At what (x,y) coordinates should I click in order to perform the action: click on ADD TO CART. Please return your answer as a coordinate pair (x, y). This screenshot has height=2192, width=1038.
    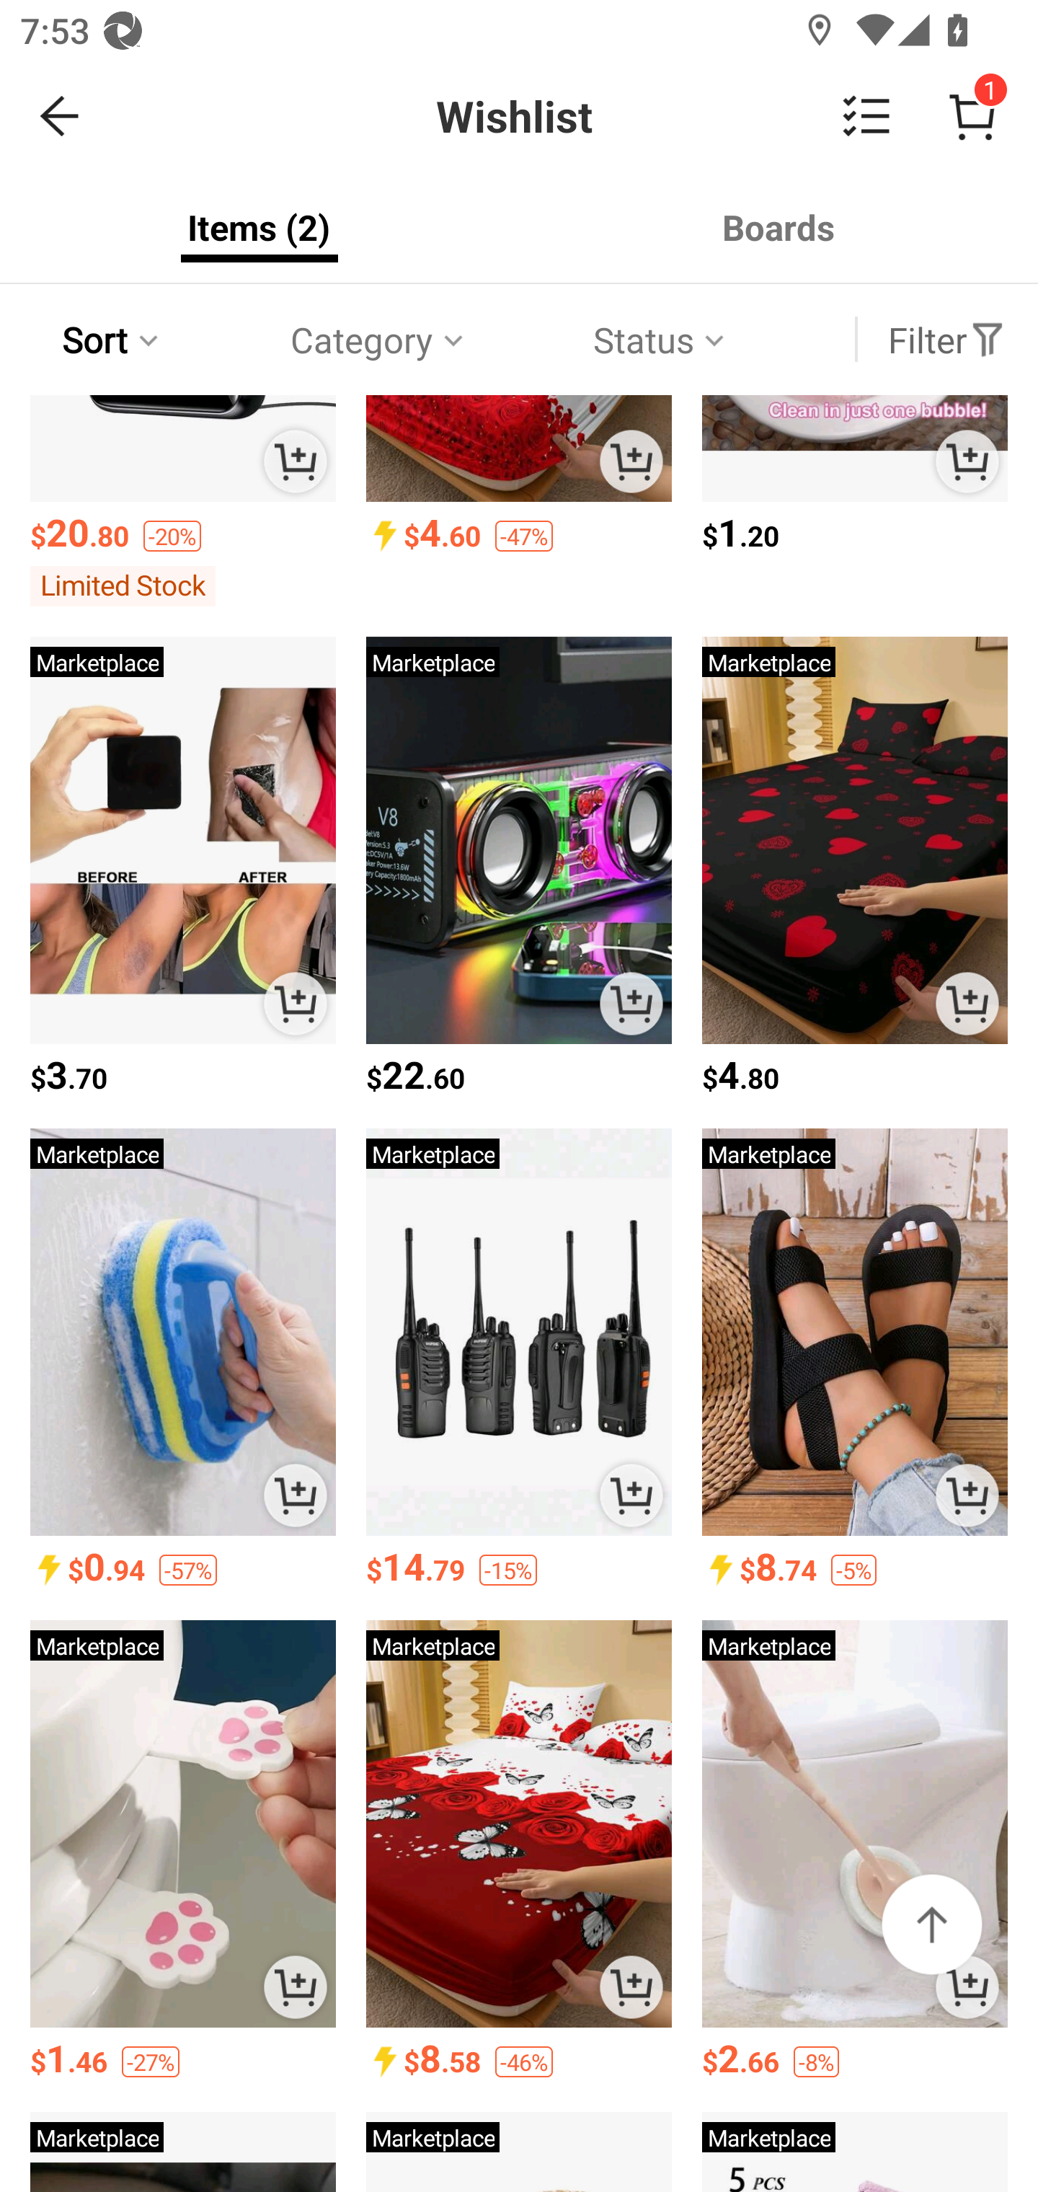
    Looking at the image, I should click on (631, 1495).